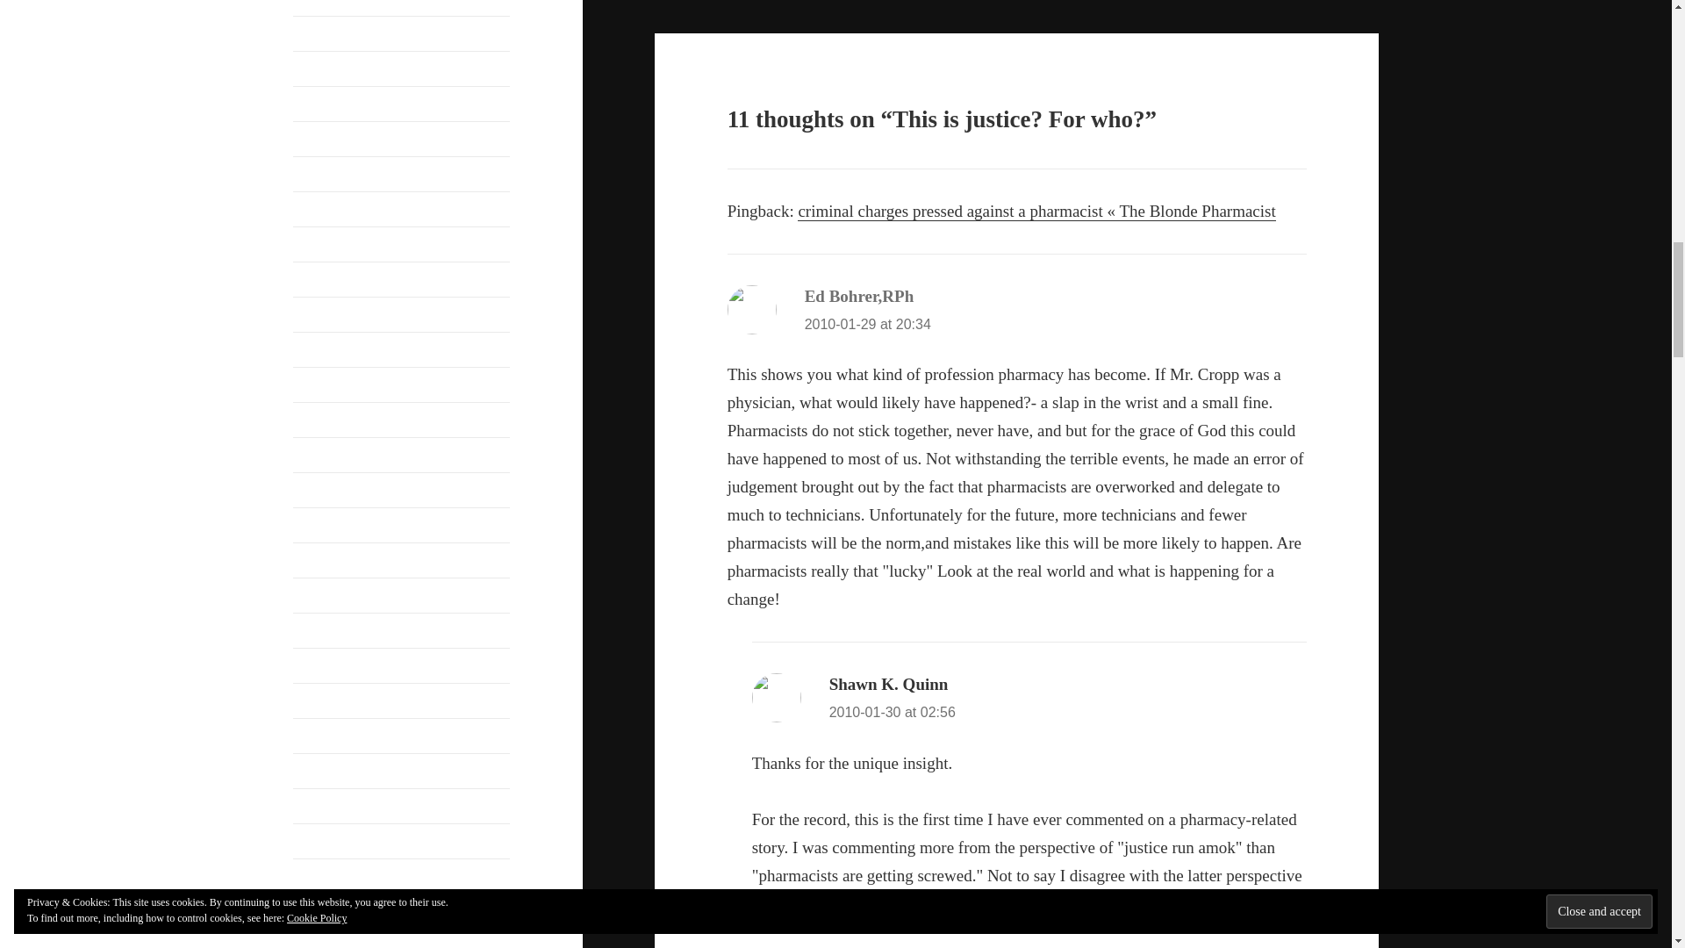 The image size is (1685, 948). Describe the element at coordinates (321, 314) in the screenshot. I see `June 2022` at that location.